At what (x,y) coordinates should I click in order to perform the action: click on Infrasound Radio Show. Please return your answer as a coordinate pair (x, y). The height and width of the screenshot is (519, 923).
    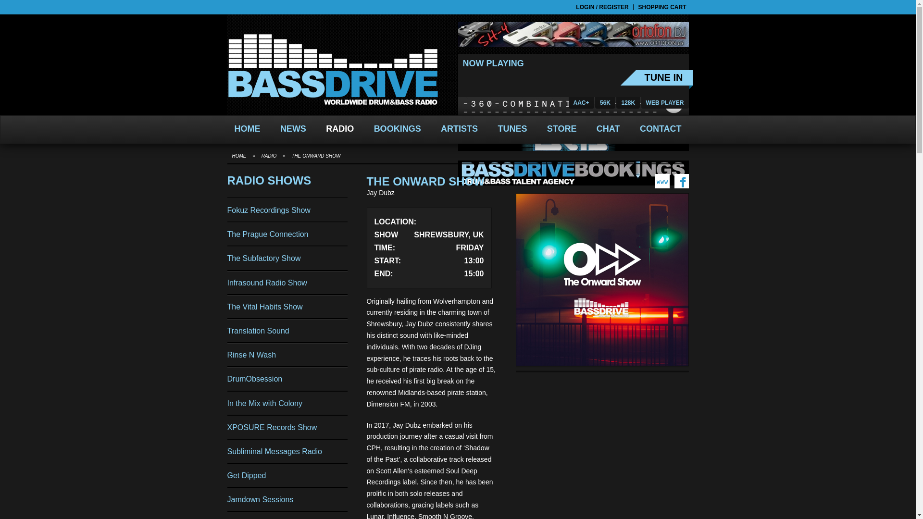
    Looking at the image, I should click on (287, 283).